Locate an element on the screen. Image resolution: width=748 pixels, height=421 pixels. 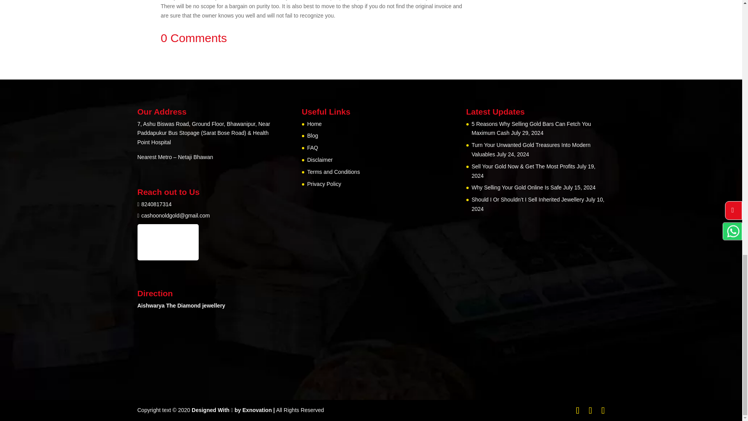
Blog is located at coordinates (312, 136).